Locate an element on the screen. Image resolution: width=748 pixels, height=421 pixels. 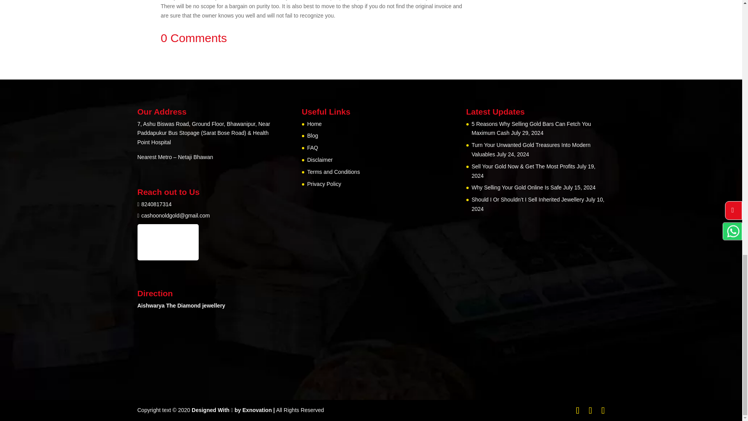
Blog is located at coordinates (312, 136).